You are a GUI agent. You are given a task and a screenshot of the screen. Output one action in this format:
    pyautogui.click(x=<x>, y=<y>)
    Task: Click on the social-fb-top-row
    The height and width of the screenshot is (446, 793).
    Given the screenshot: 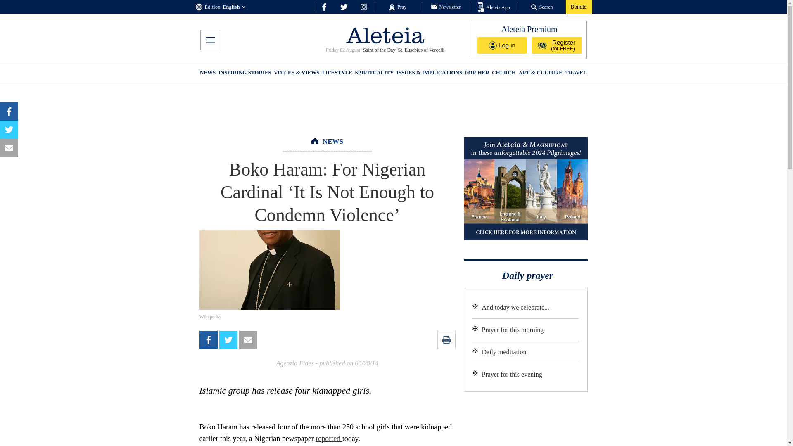 What is the action you would take?
    pyautogui.click(x=324, y=7)
    